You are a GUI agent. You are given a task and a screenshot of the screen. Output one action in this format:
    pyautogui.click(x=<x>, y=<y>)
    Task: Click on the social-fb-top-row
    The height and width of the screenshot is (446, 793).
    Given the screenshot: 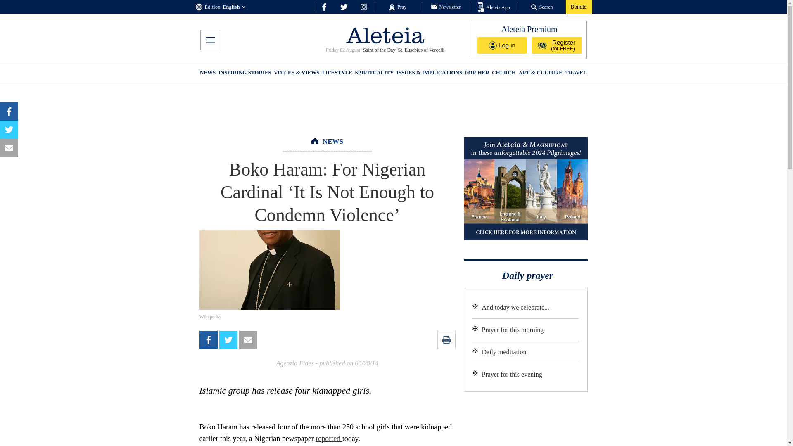 What is the action you would take?
    pyautogui.click(x=324, y=7)
    